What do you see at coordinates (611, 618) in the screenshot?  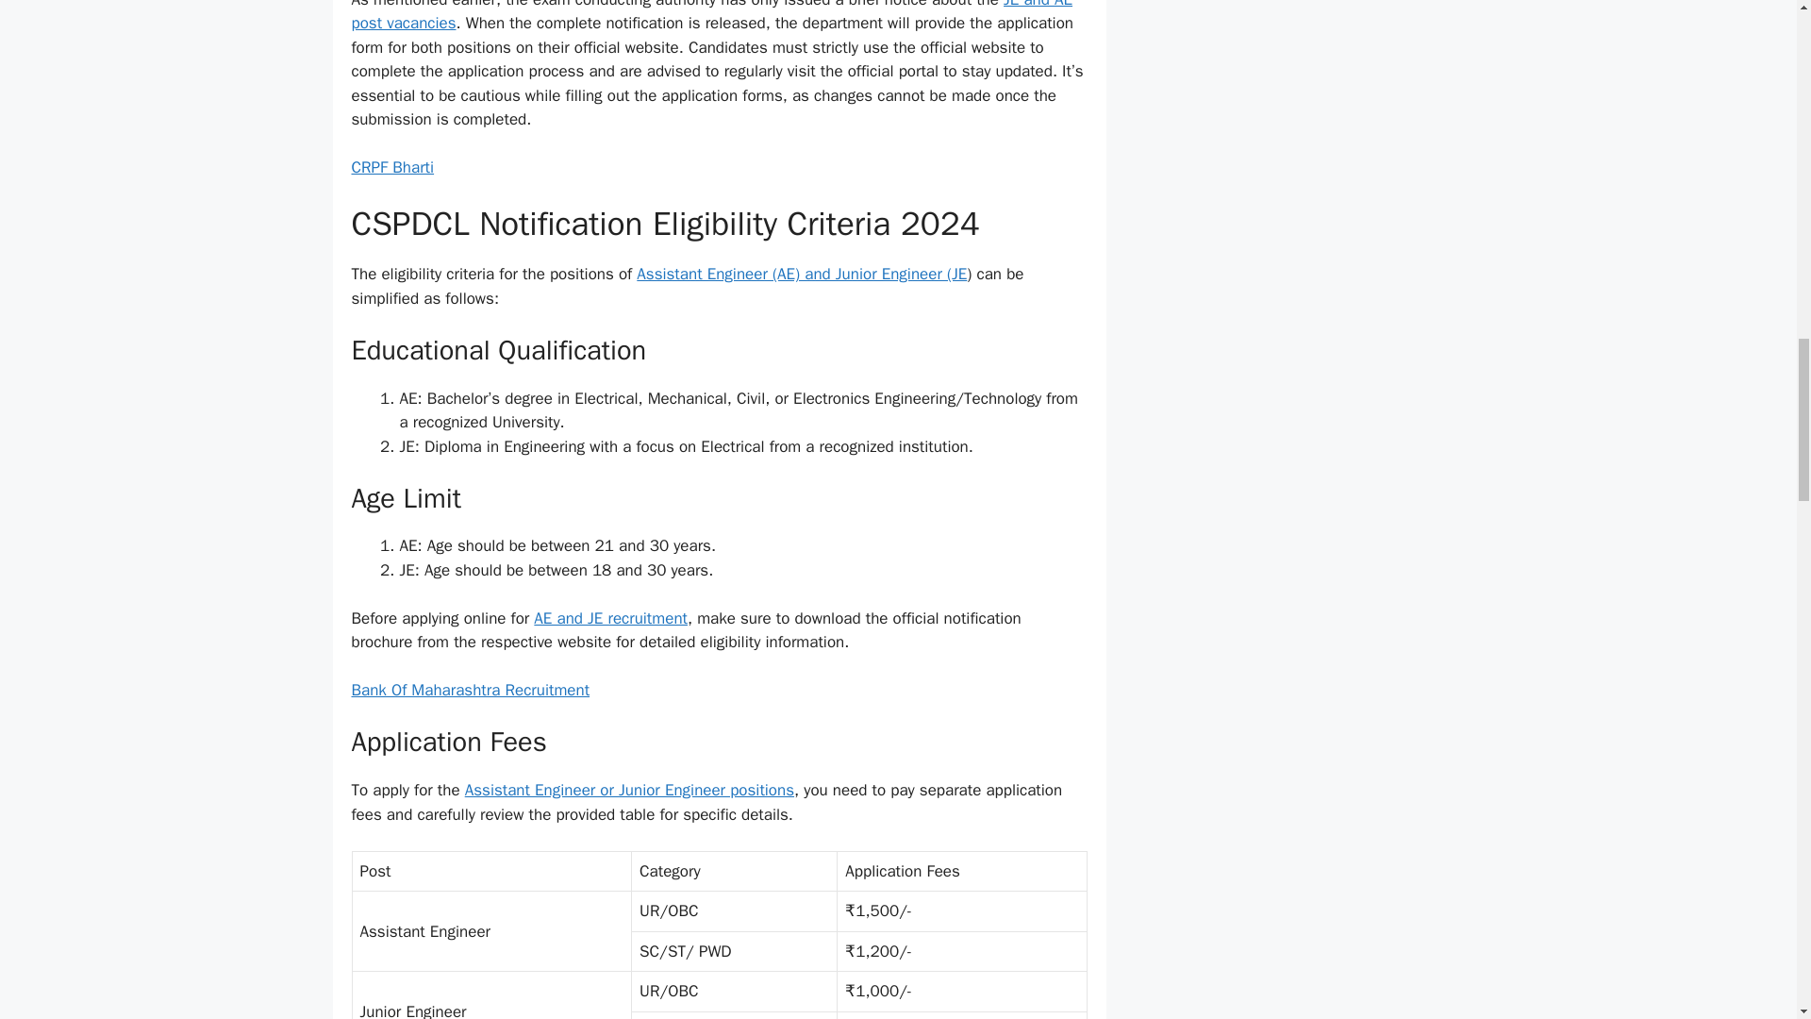 I see `AE and JE recruitment` at bounding box center [611, 618].